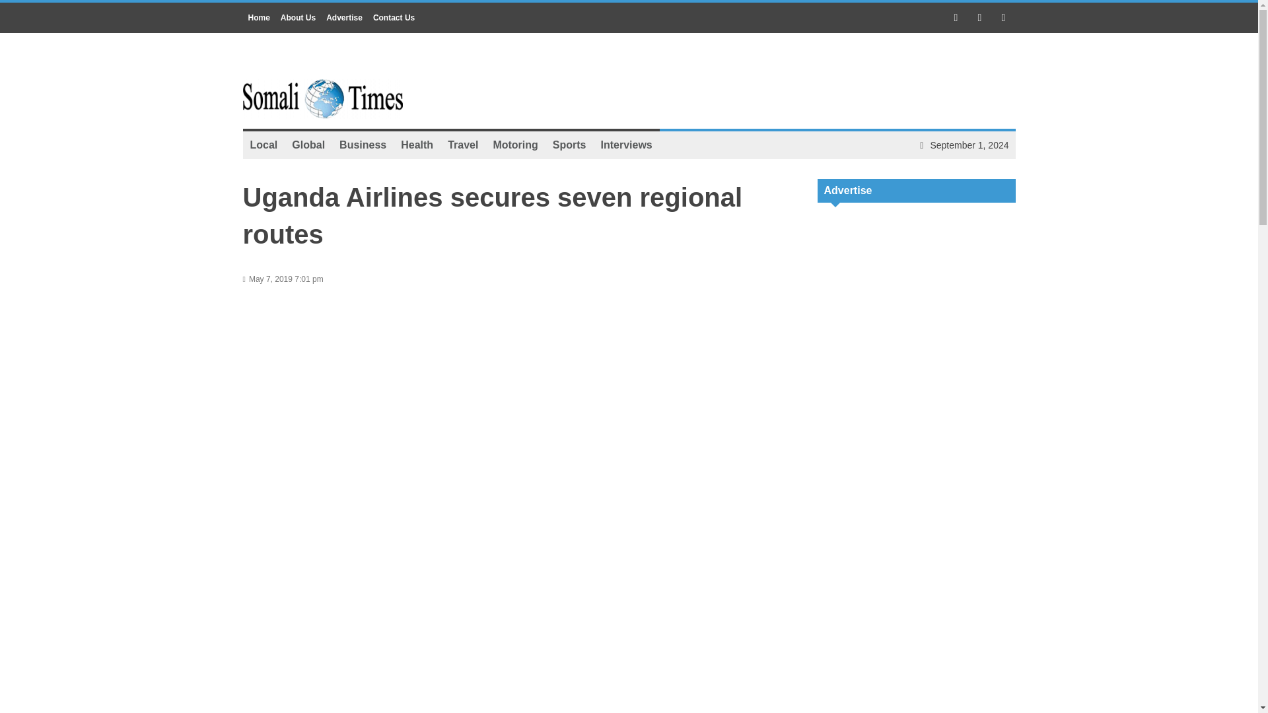 Image resolution: width=1268 pixels, height=713 pixels. What do you see at coordinates (394, 17) in the screenshot?
I see `Contact Us` at bounding box center [394, 17].